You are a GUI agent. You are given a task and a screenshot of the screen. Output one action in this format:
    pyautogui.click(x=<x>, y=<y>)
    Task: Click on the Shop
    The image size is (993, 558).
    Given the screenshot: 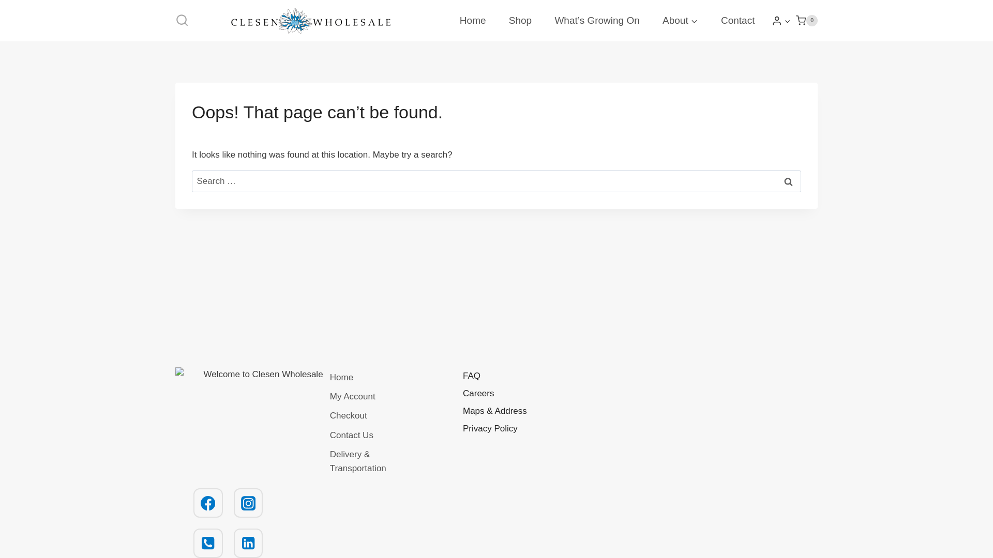 What is the action you would take?
    pyautogui.click(x=520, y=21)
    